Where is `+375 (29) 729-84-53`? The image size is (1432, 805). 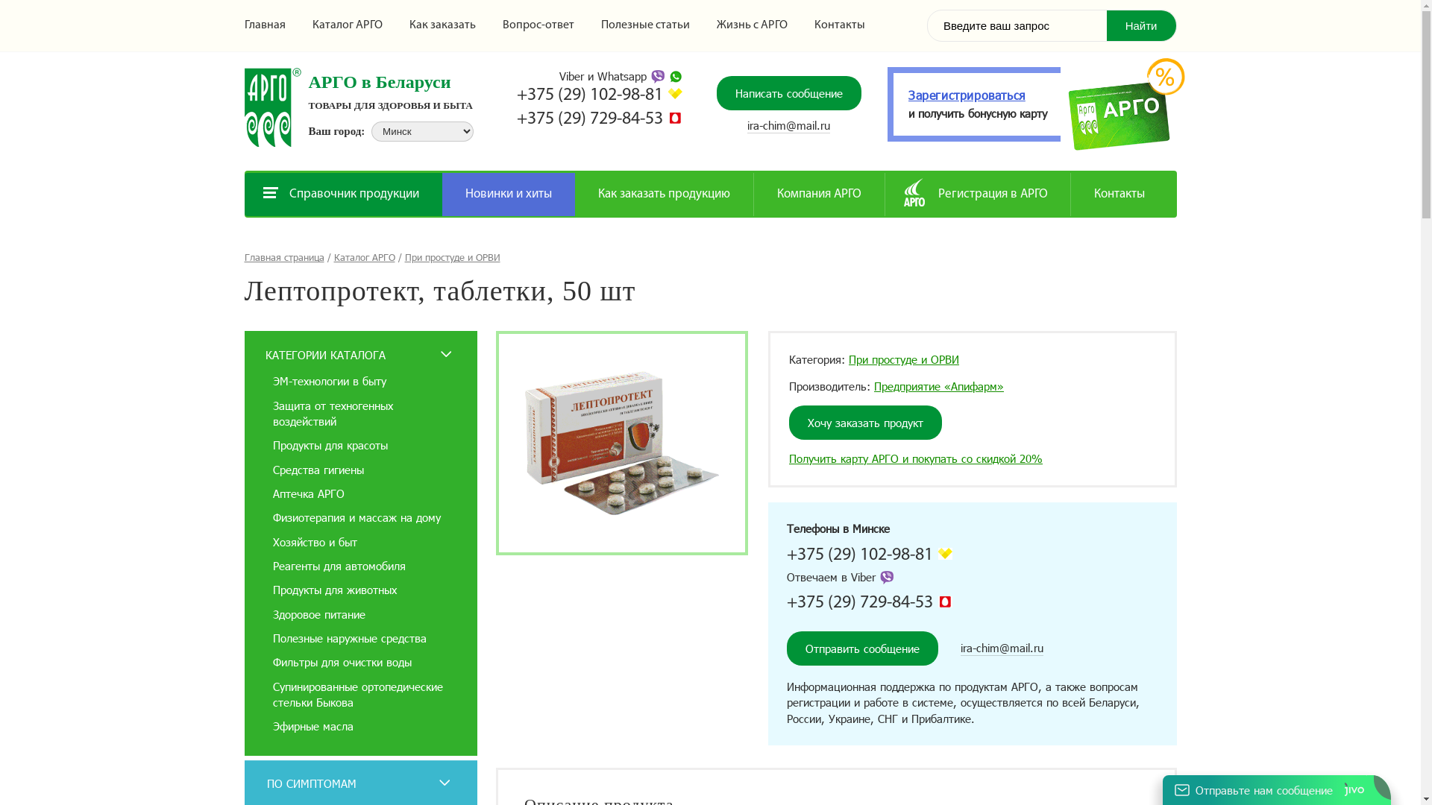 +375 (29) 729-84-53 is located at coordinates (860, 603).